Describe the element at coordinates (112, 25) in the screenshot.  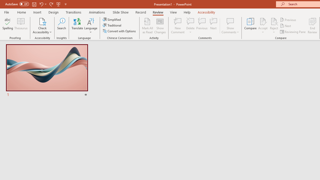
I see `Traditional` at that location.